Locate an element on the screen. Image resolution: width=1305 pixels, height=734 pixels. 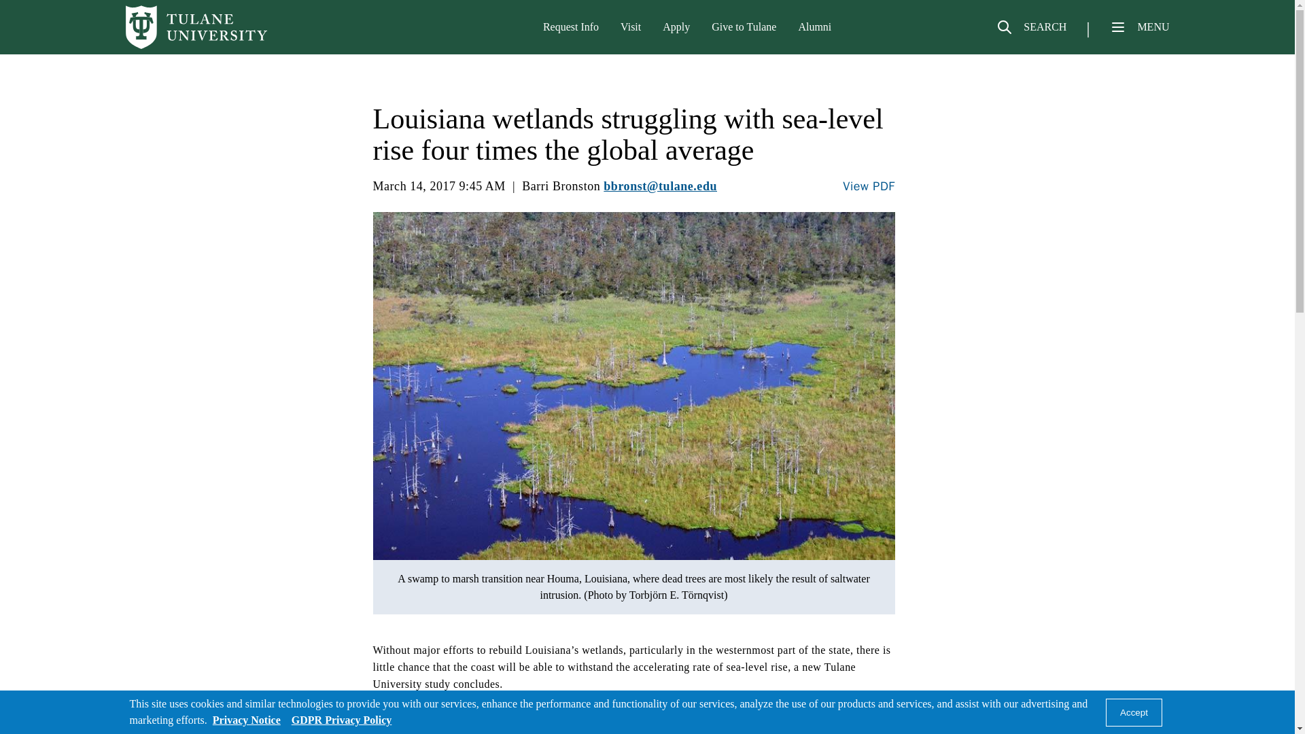
Request Info is located at coordinates (571, 27).